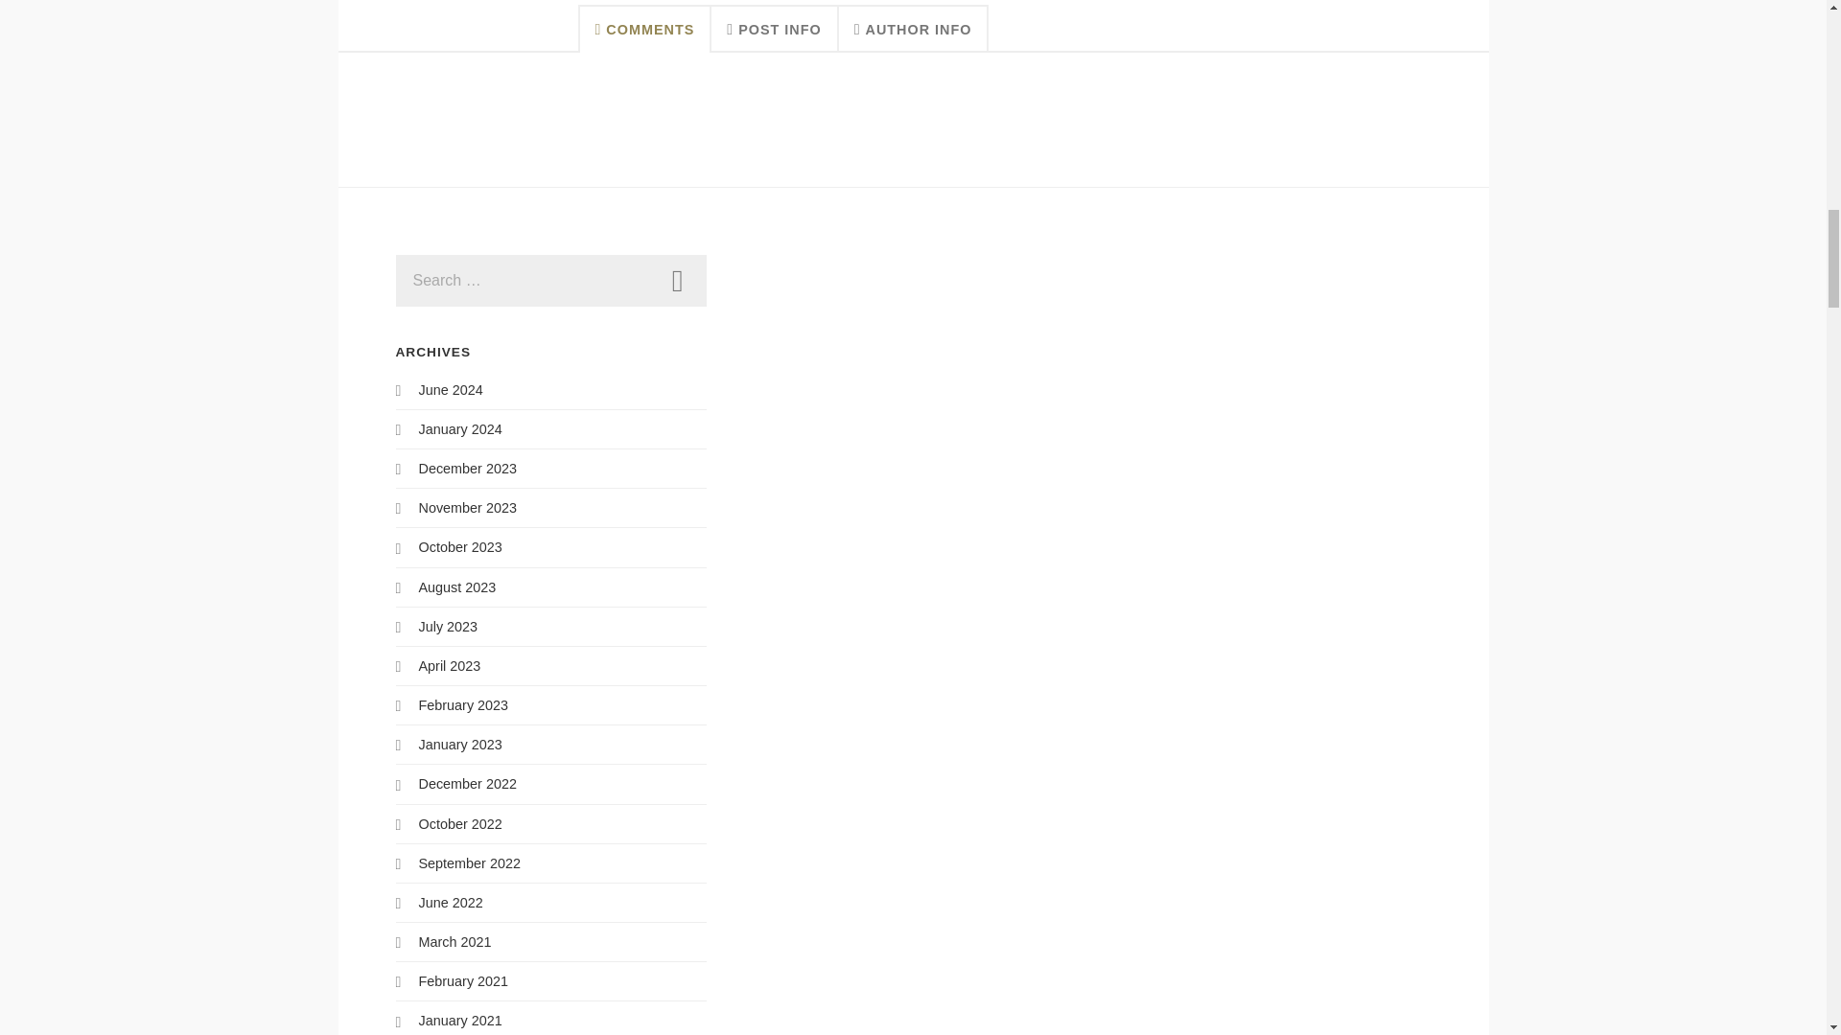  Describe the element at coordinates (915, 29) in the screenshot. I see `AUTHOR INFO` at that location.